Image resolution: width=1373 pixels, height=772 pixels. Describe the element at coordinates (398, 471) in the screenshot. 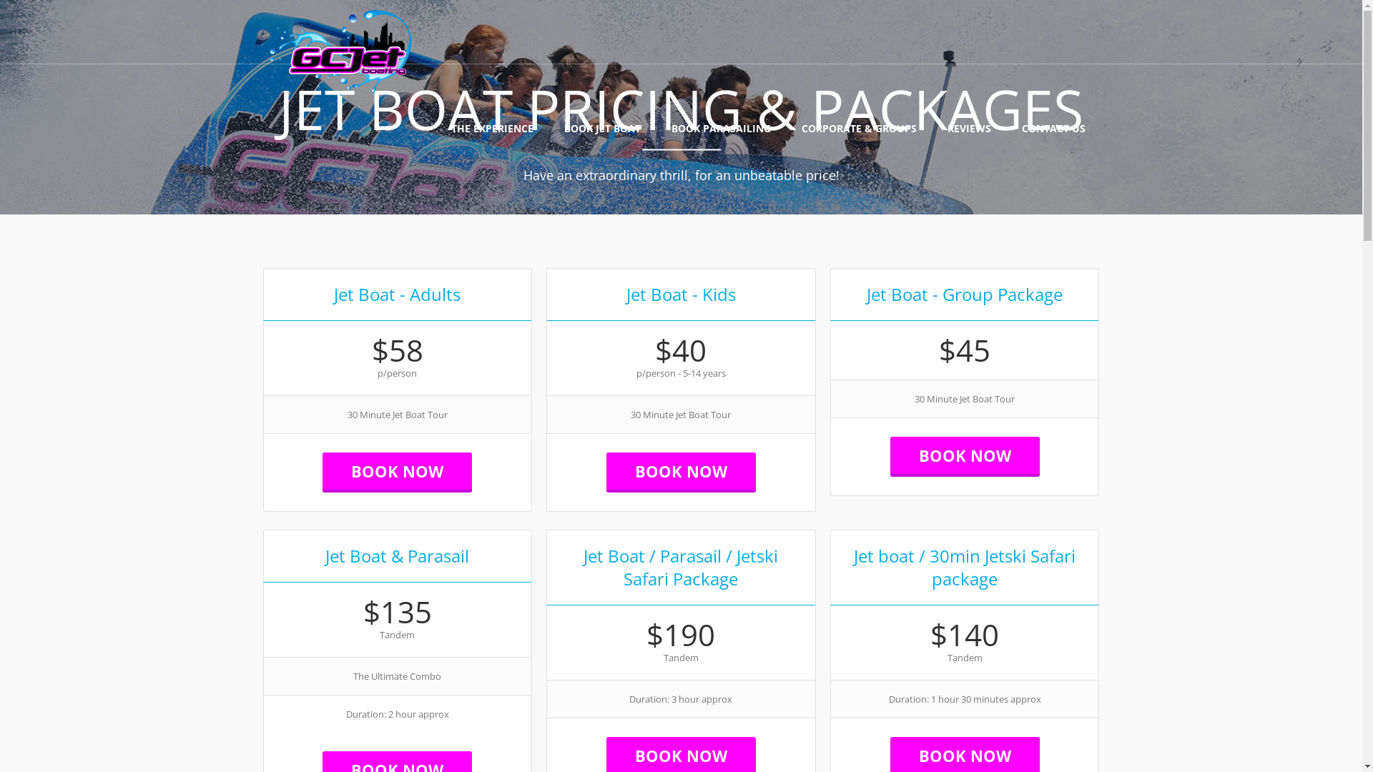

I see `BOOK NOW` at that location.